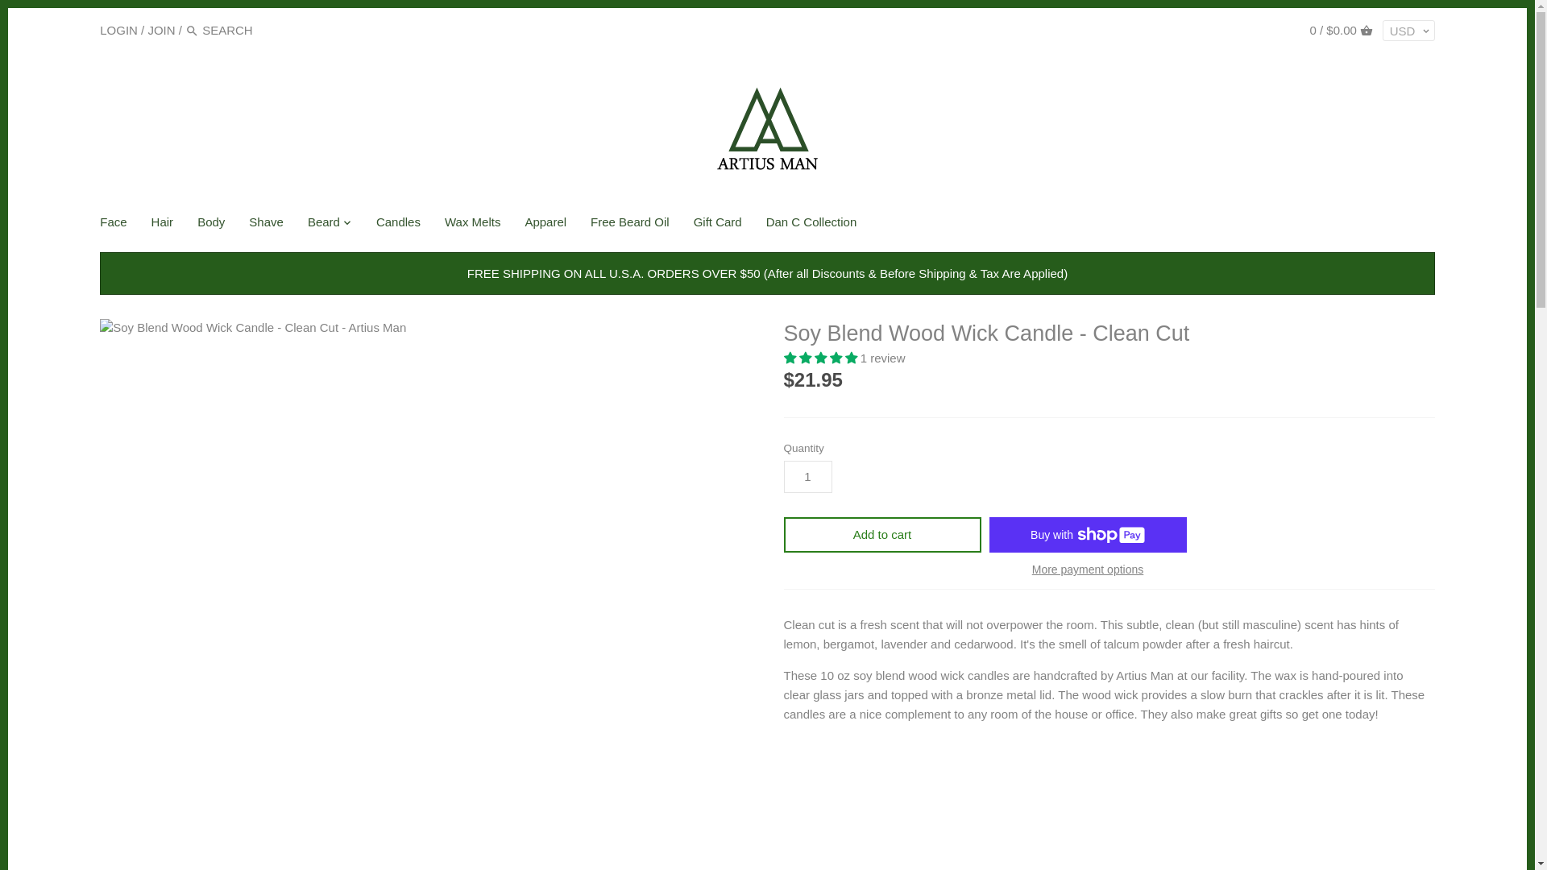 The width and height of the screenshot is (1547, 870). What do you see at coordinates (266, 225) in the screenshot?
I see `Shave` at bounding box center [266, 225].